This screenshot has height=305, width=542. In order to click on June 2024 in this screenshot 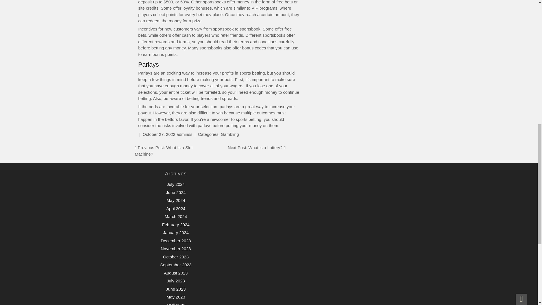, I will do `click(176, 192)`.